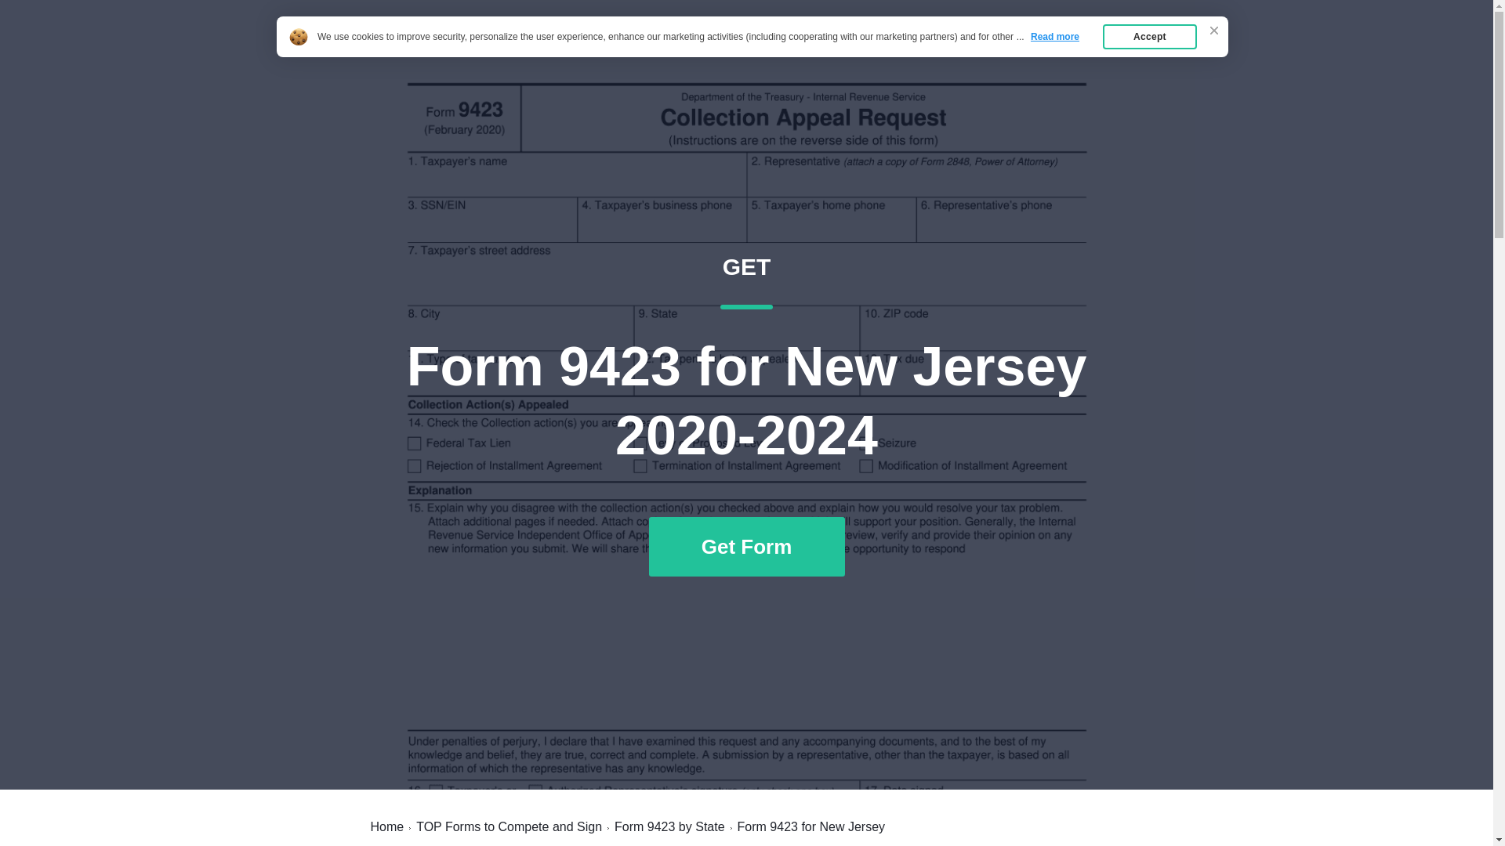 The width and height of the screenshot is (1505, 846). What do you see at coordinates (411, 49) in the screenshot?
I see `Home` at bounding box center [411, 49].